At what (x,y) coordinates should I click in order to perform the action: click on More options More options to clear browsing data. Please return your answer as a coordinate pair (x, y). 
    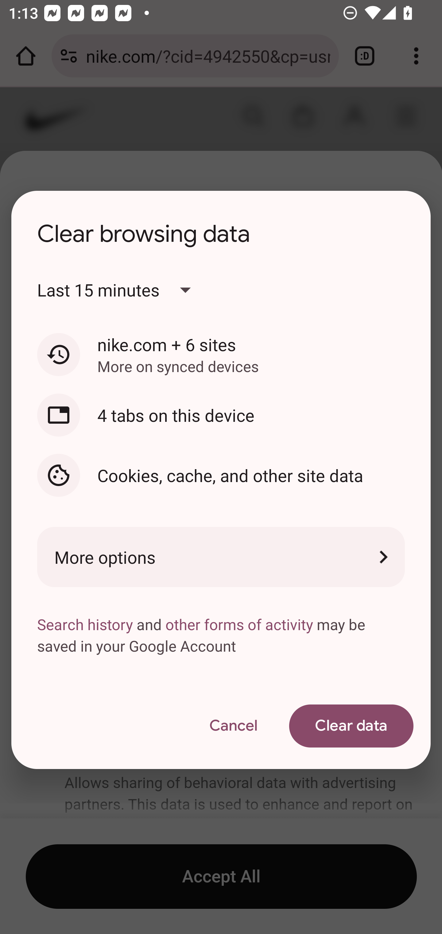
    Looking at the image, I should click on (221, 557).